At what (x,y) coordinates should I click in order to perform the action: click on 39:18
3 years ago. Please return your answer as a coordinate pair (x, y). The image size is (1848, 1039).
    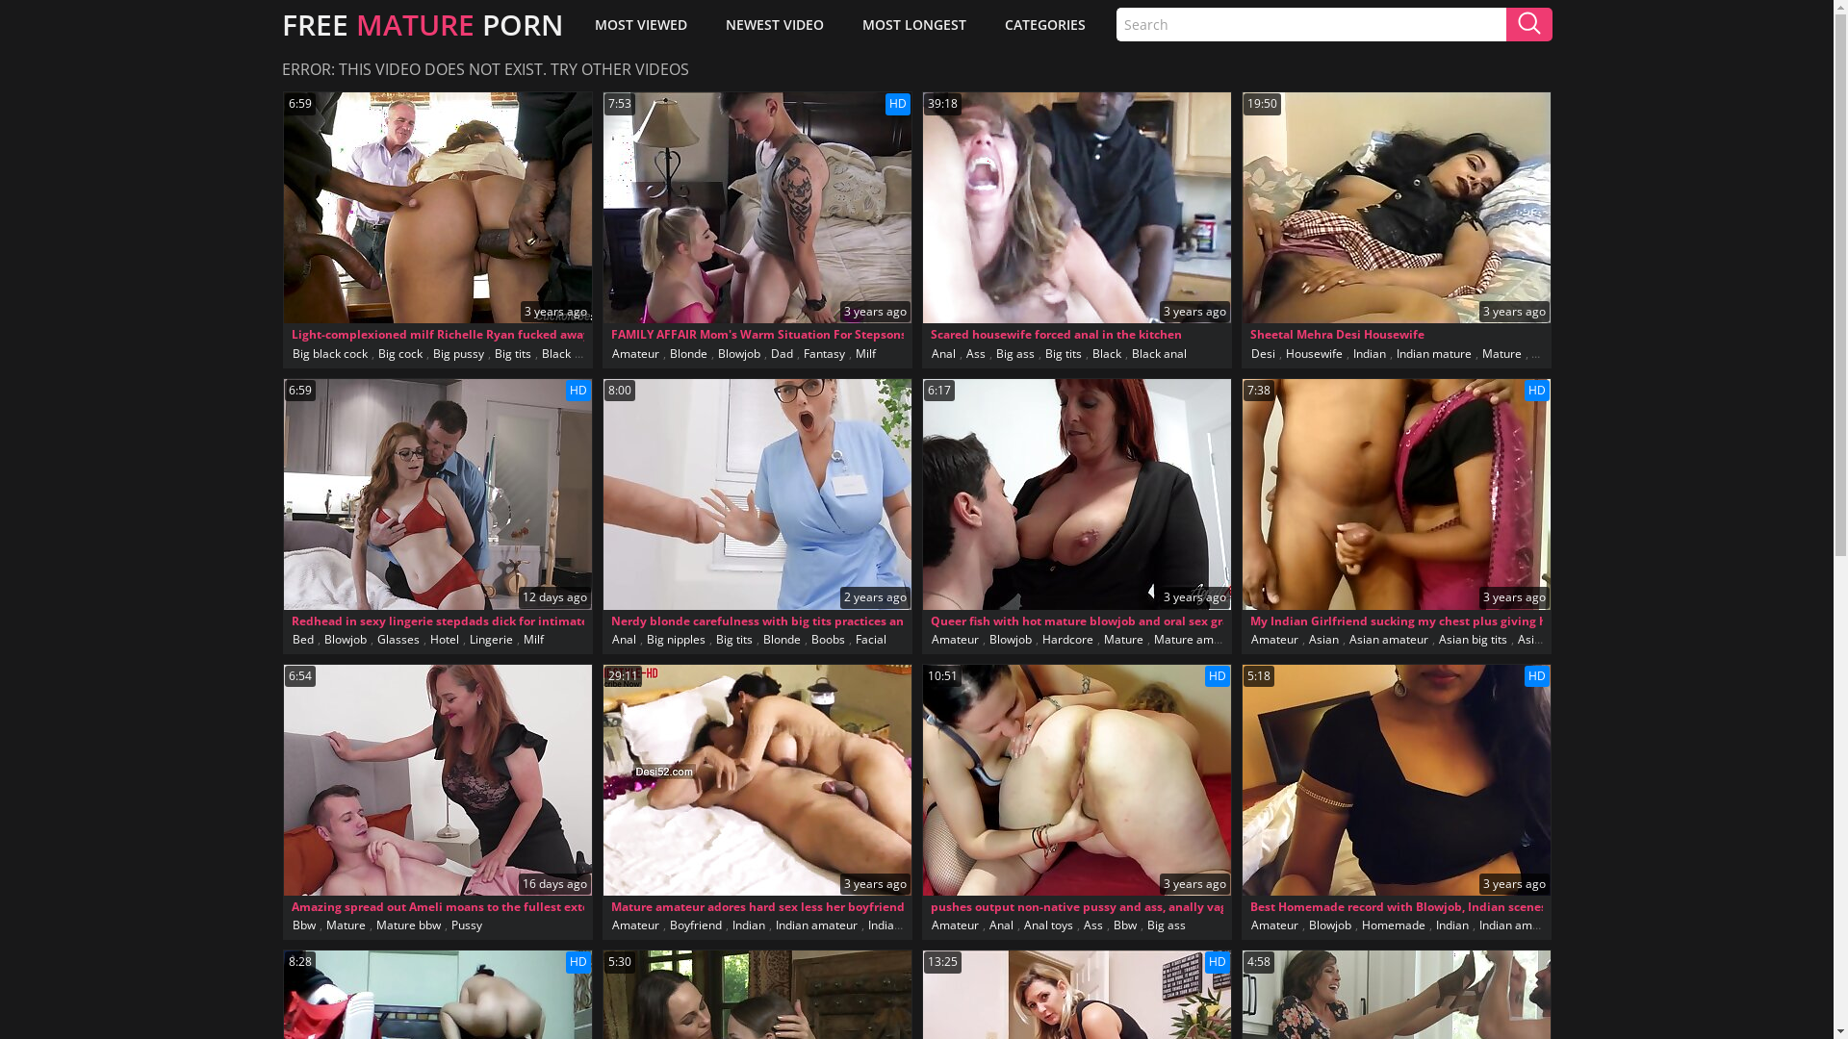
    Looking at the image, I should click on (1076, 208).